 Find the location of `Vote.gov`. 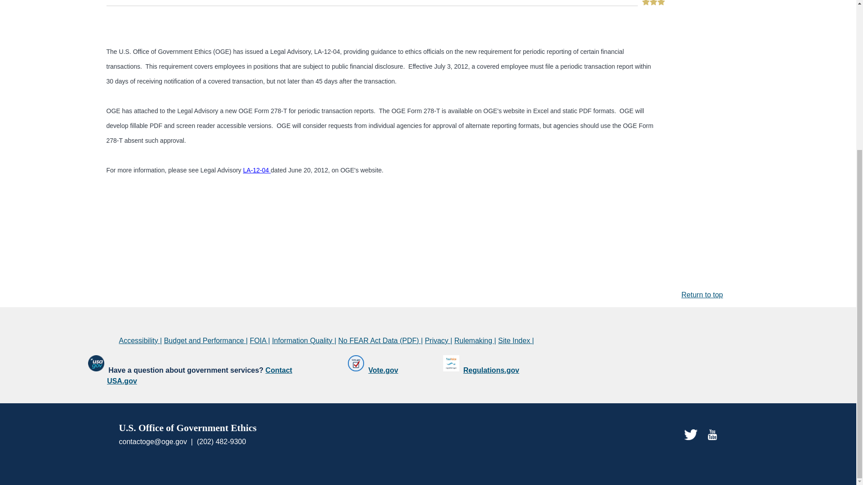

Vote.gov is located at coordinates (383, 370).